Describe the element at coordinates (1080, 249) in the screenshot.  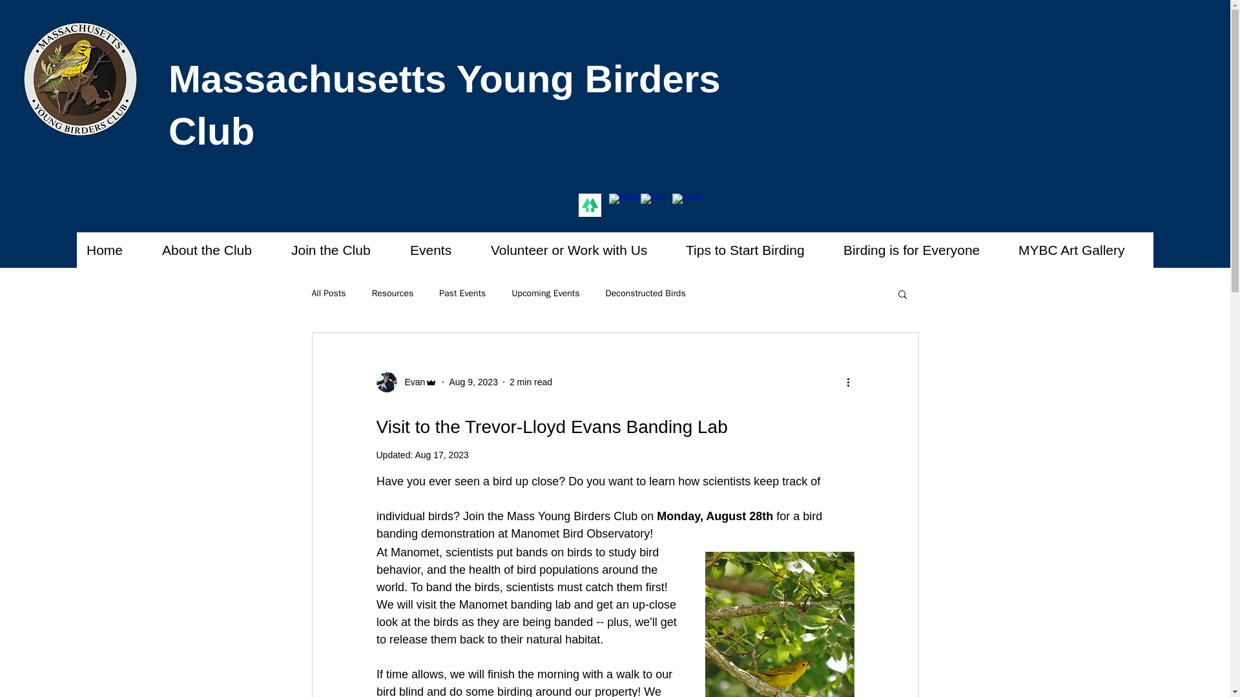
I see `MYBC Art Gallery` at that location.